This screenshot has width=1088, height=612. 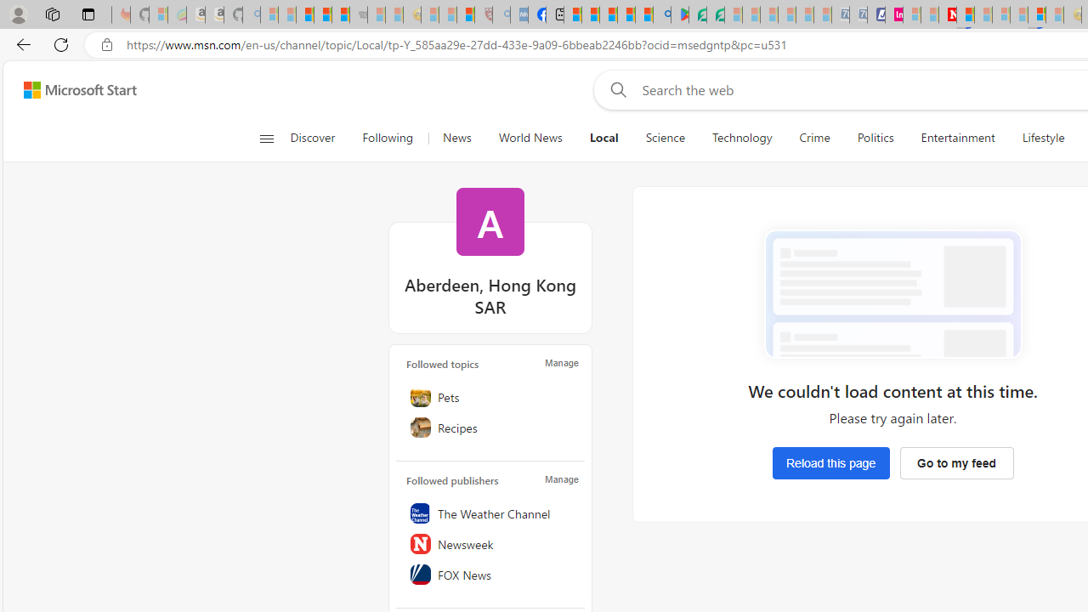 I want to click on Web search, so click(x=615, y=89).